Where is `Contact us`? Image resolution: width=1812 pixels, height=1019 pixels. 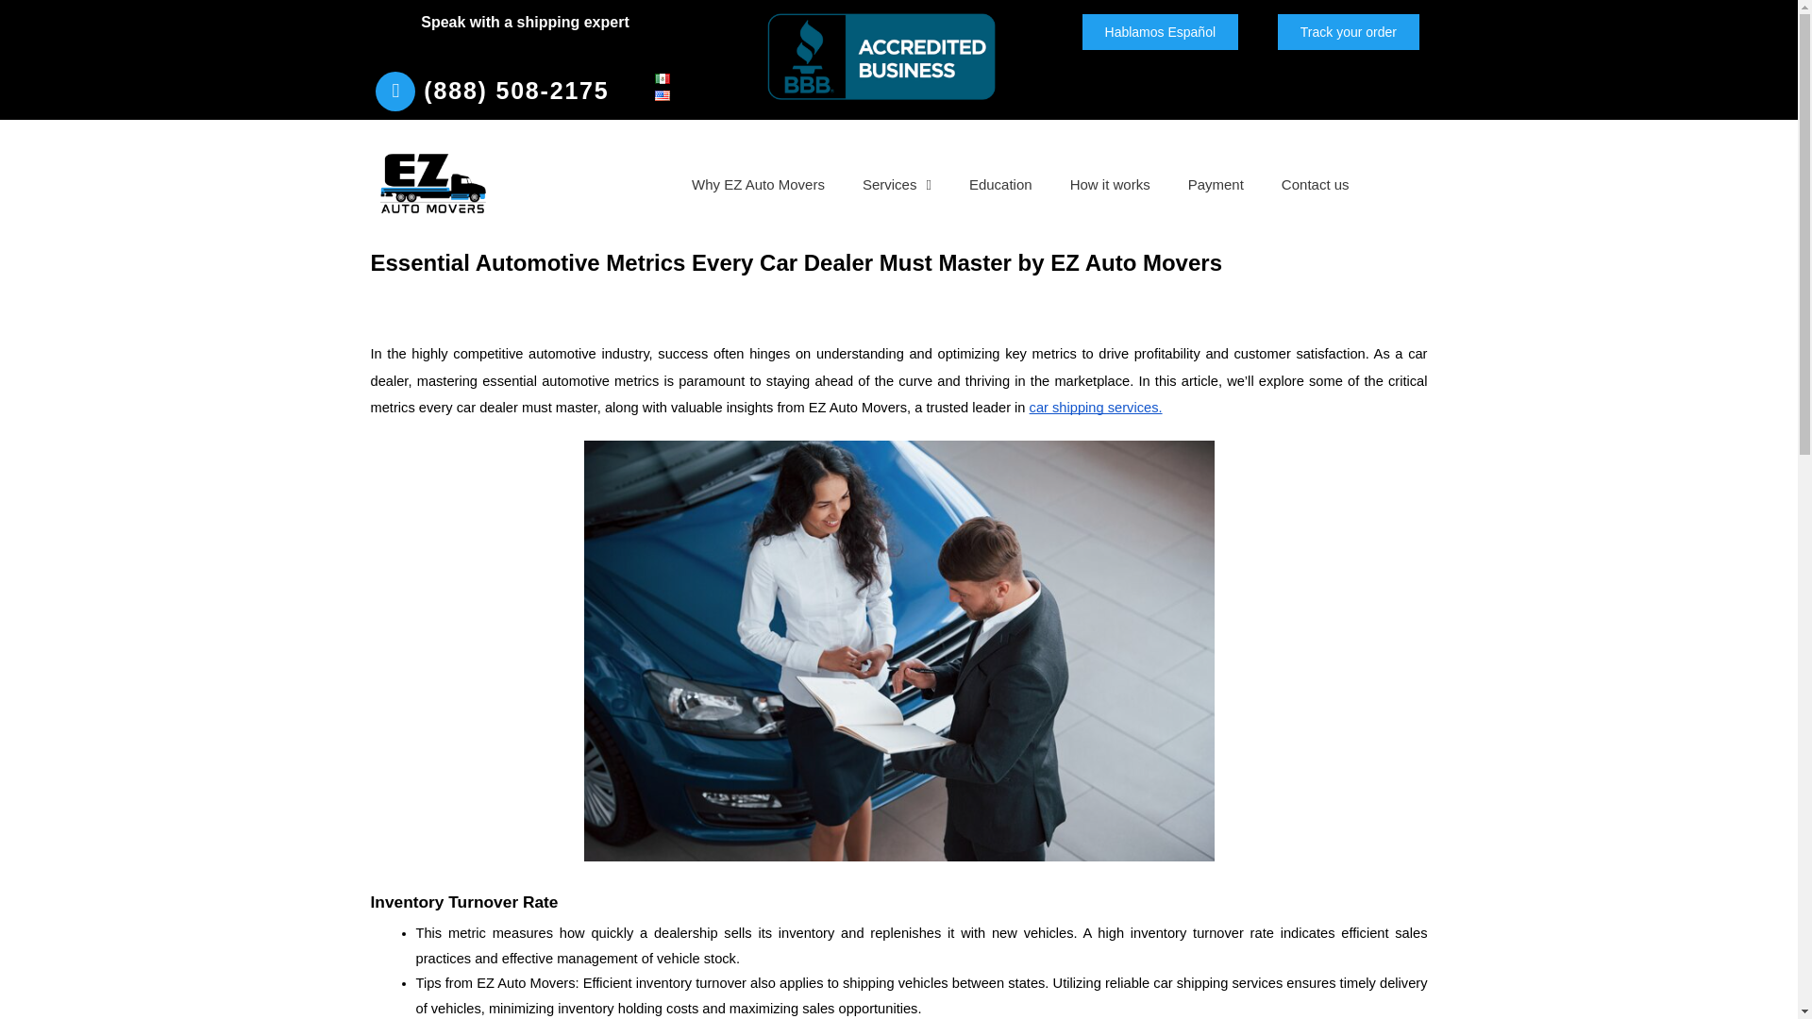
Contact us is located at coordinates (1316, 185).